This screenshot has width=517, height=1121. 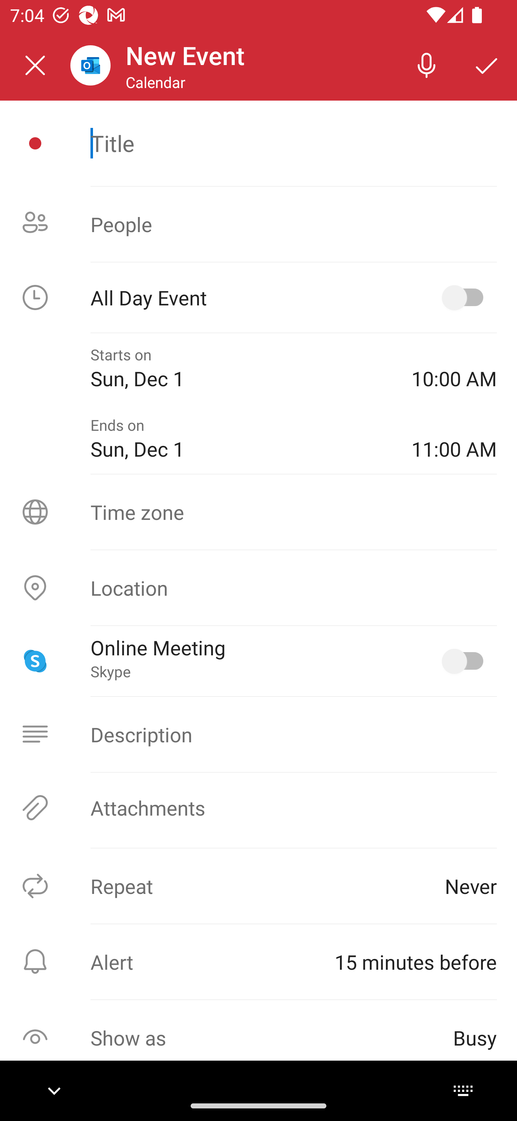 What do you see at coordinates (465, 660) in the screenshot?
I see `Online Meeting, Skype selected` at bounding box center [465, 660].